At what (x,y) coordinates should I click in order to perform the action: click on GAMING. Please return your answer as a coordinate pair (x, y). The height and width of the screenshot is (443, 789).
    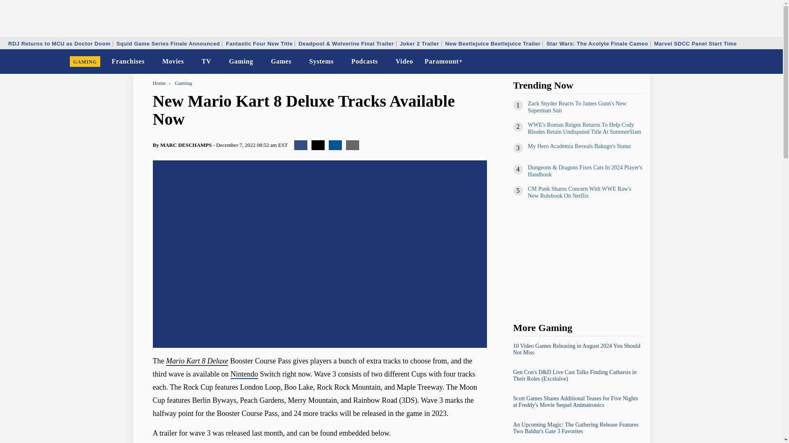
    Looking at the image, I should click on (85, 62).